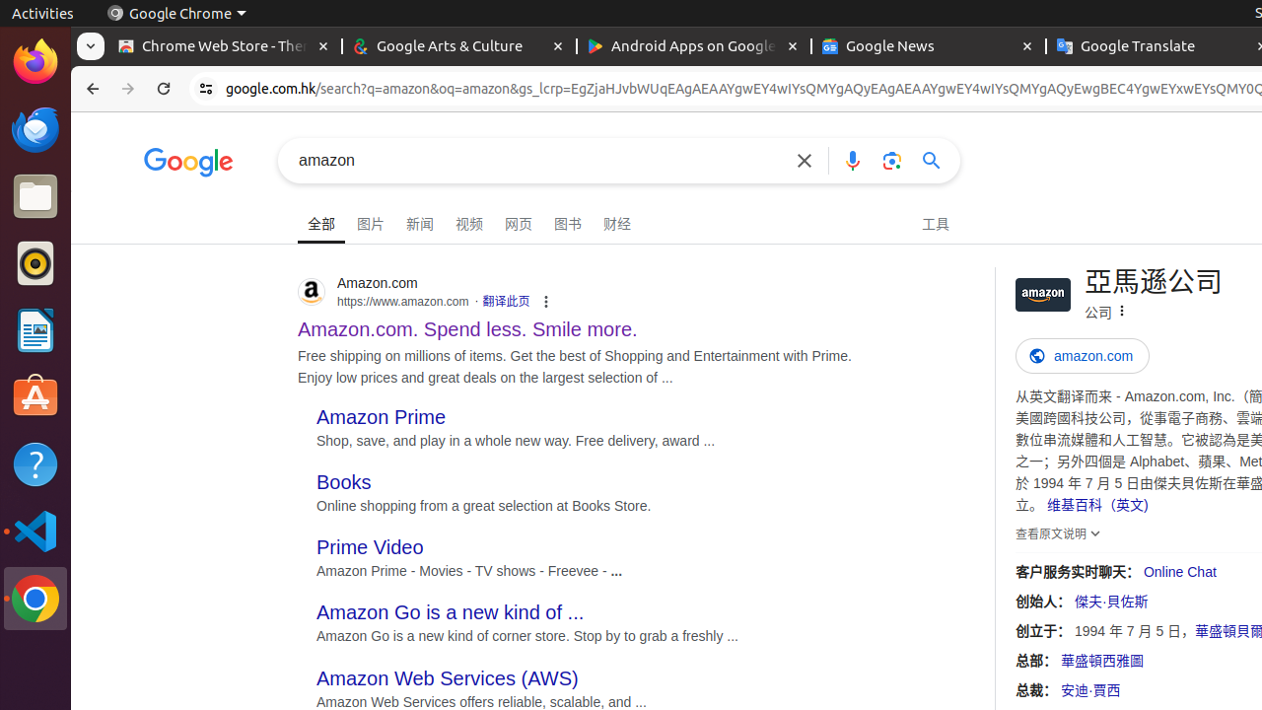  I want to click on 网页, so click(519, 221).